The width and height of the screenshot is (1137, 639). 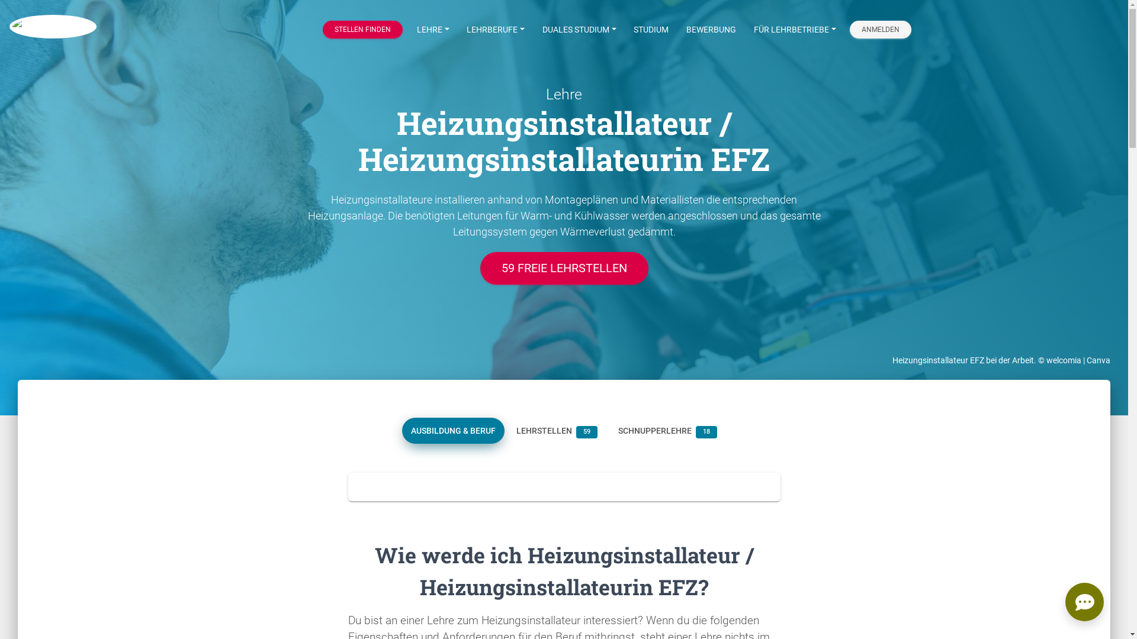 What do you see at coordinates (881, 30) in the screenshot?
I see `ANMELDEN` at bounding box center [881, 30].